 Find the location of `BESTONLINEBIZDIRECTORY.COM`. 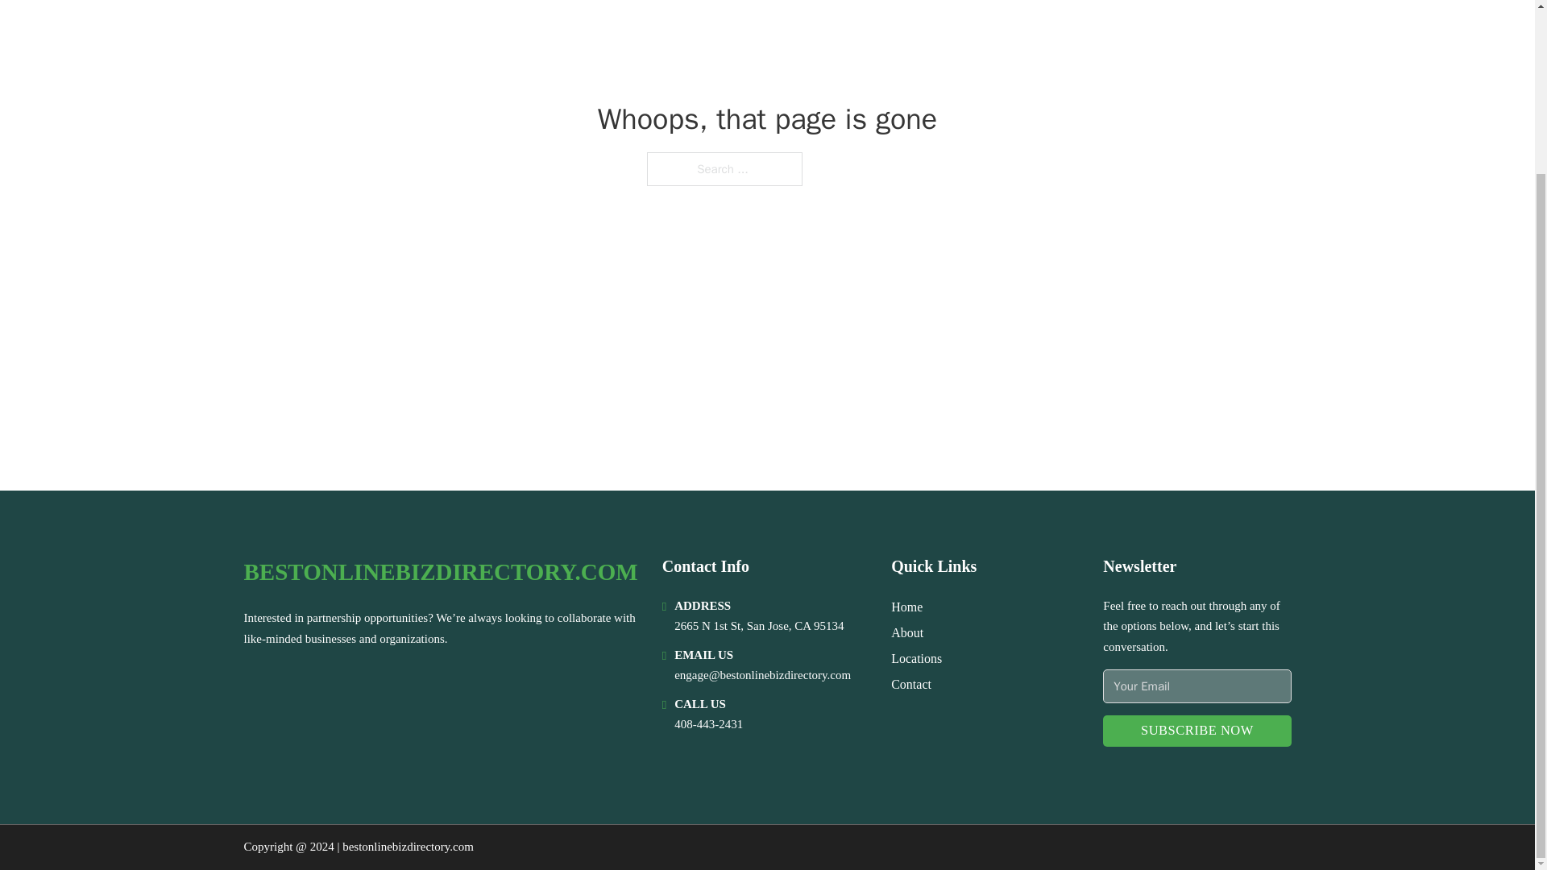

BESTONLINEBIZDIRECTORY.COM is located at coordinates (440, 572).